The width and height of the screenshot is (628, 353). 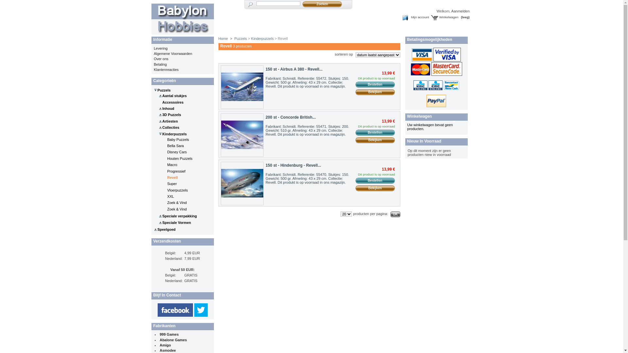 I want to click on Betaling, so click(x=160, y=64).